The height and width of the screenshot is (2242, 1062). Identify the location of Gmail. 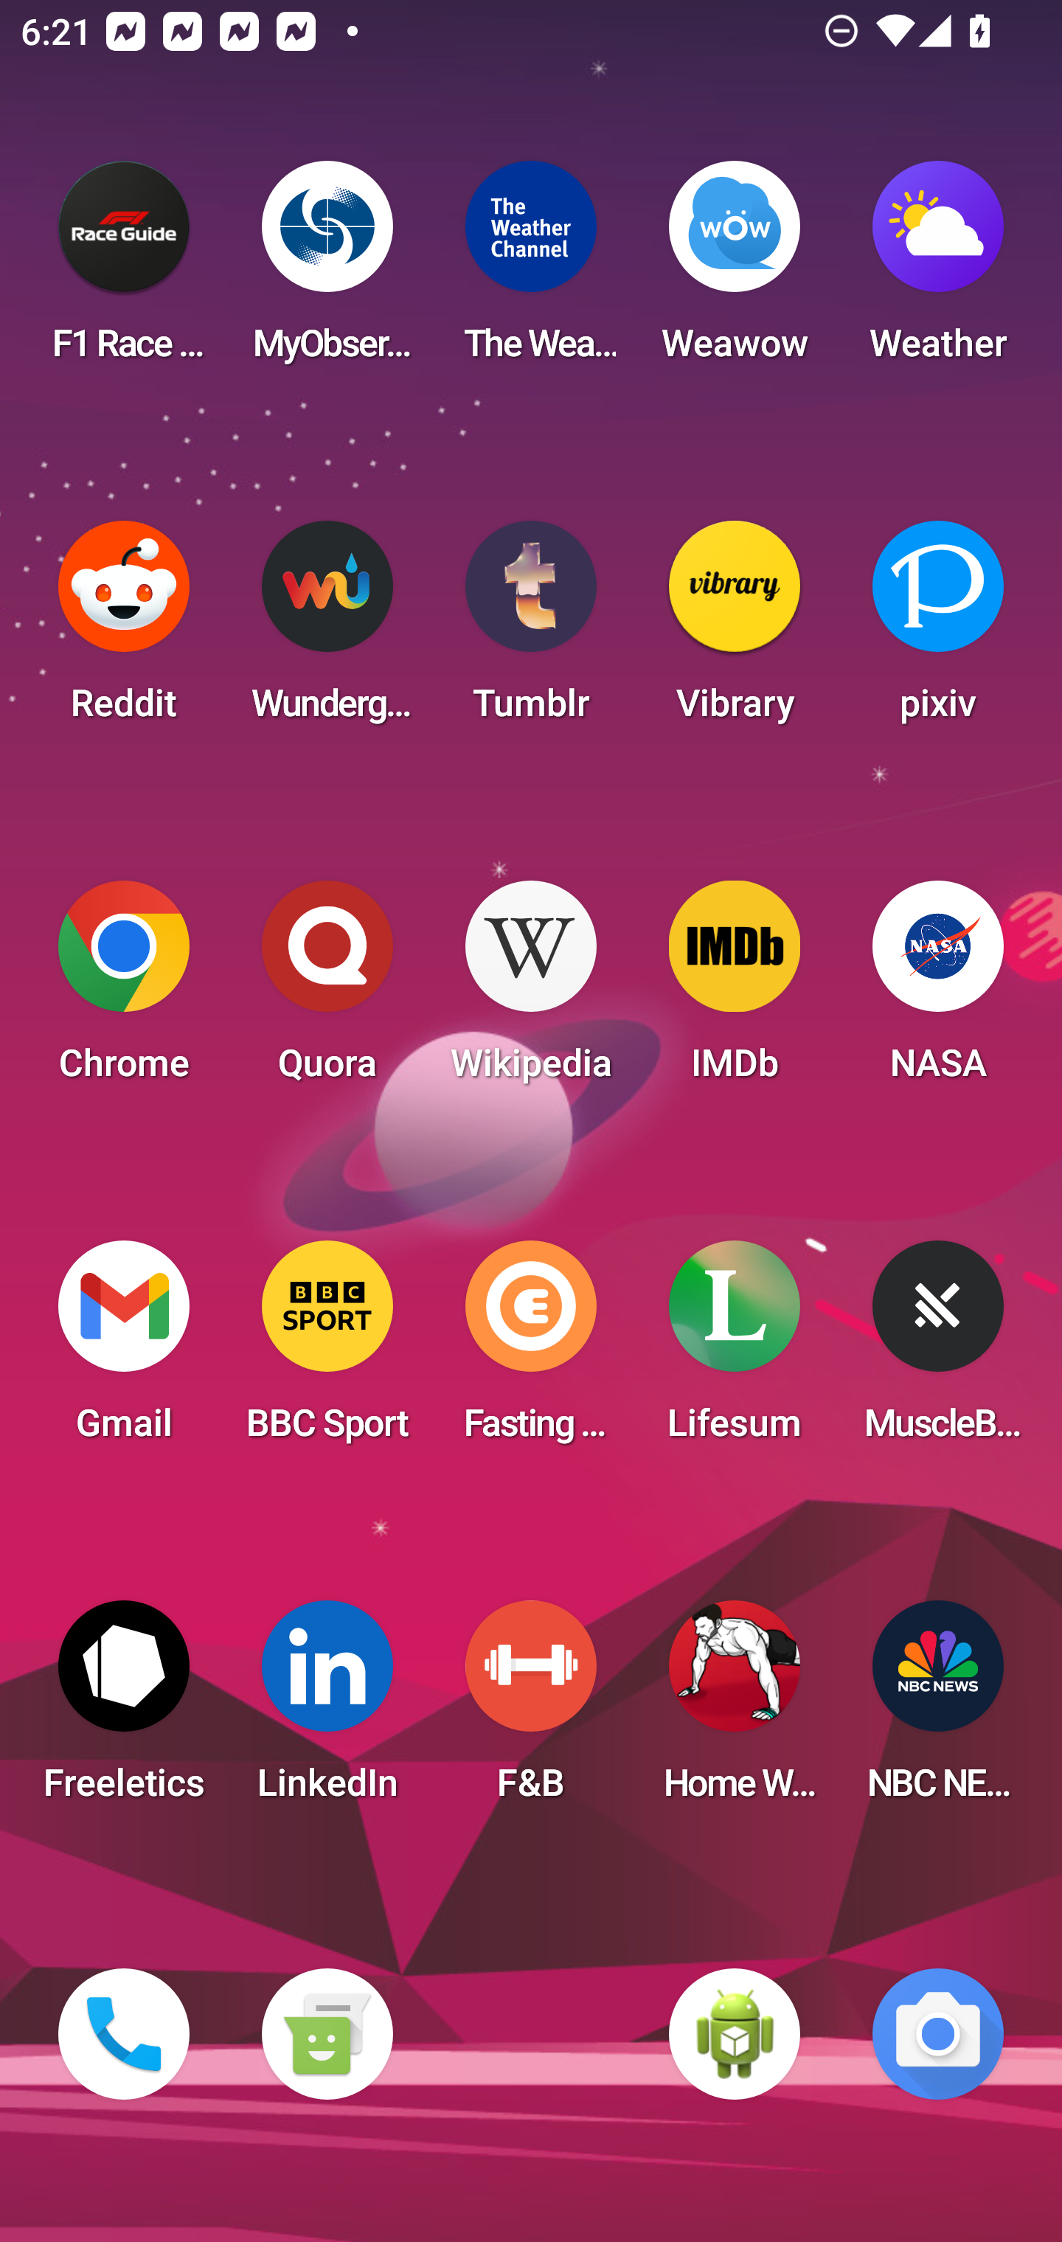
(124, 1350).